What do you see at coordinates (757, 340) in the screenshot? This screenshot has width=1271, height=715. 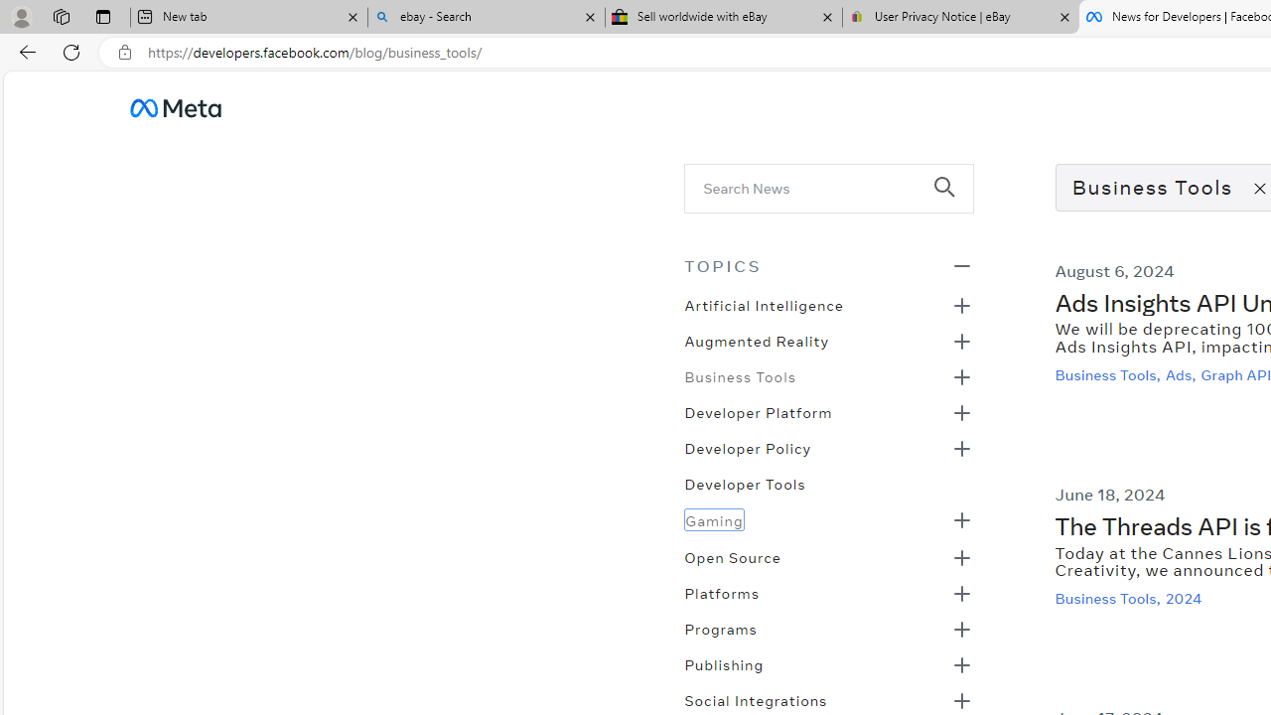 I see `Augmented Reality` at bounding box center [757, 340].